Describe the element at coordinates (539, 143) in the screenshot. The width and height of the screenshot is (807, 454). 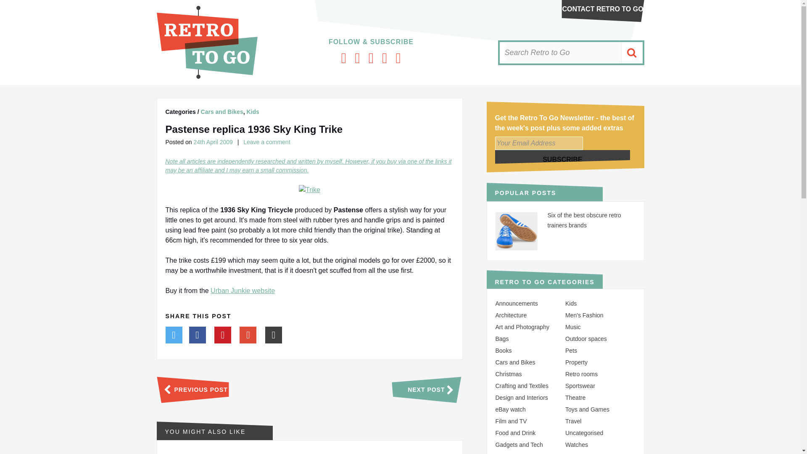
I see `Your Email Address` at that location.